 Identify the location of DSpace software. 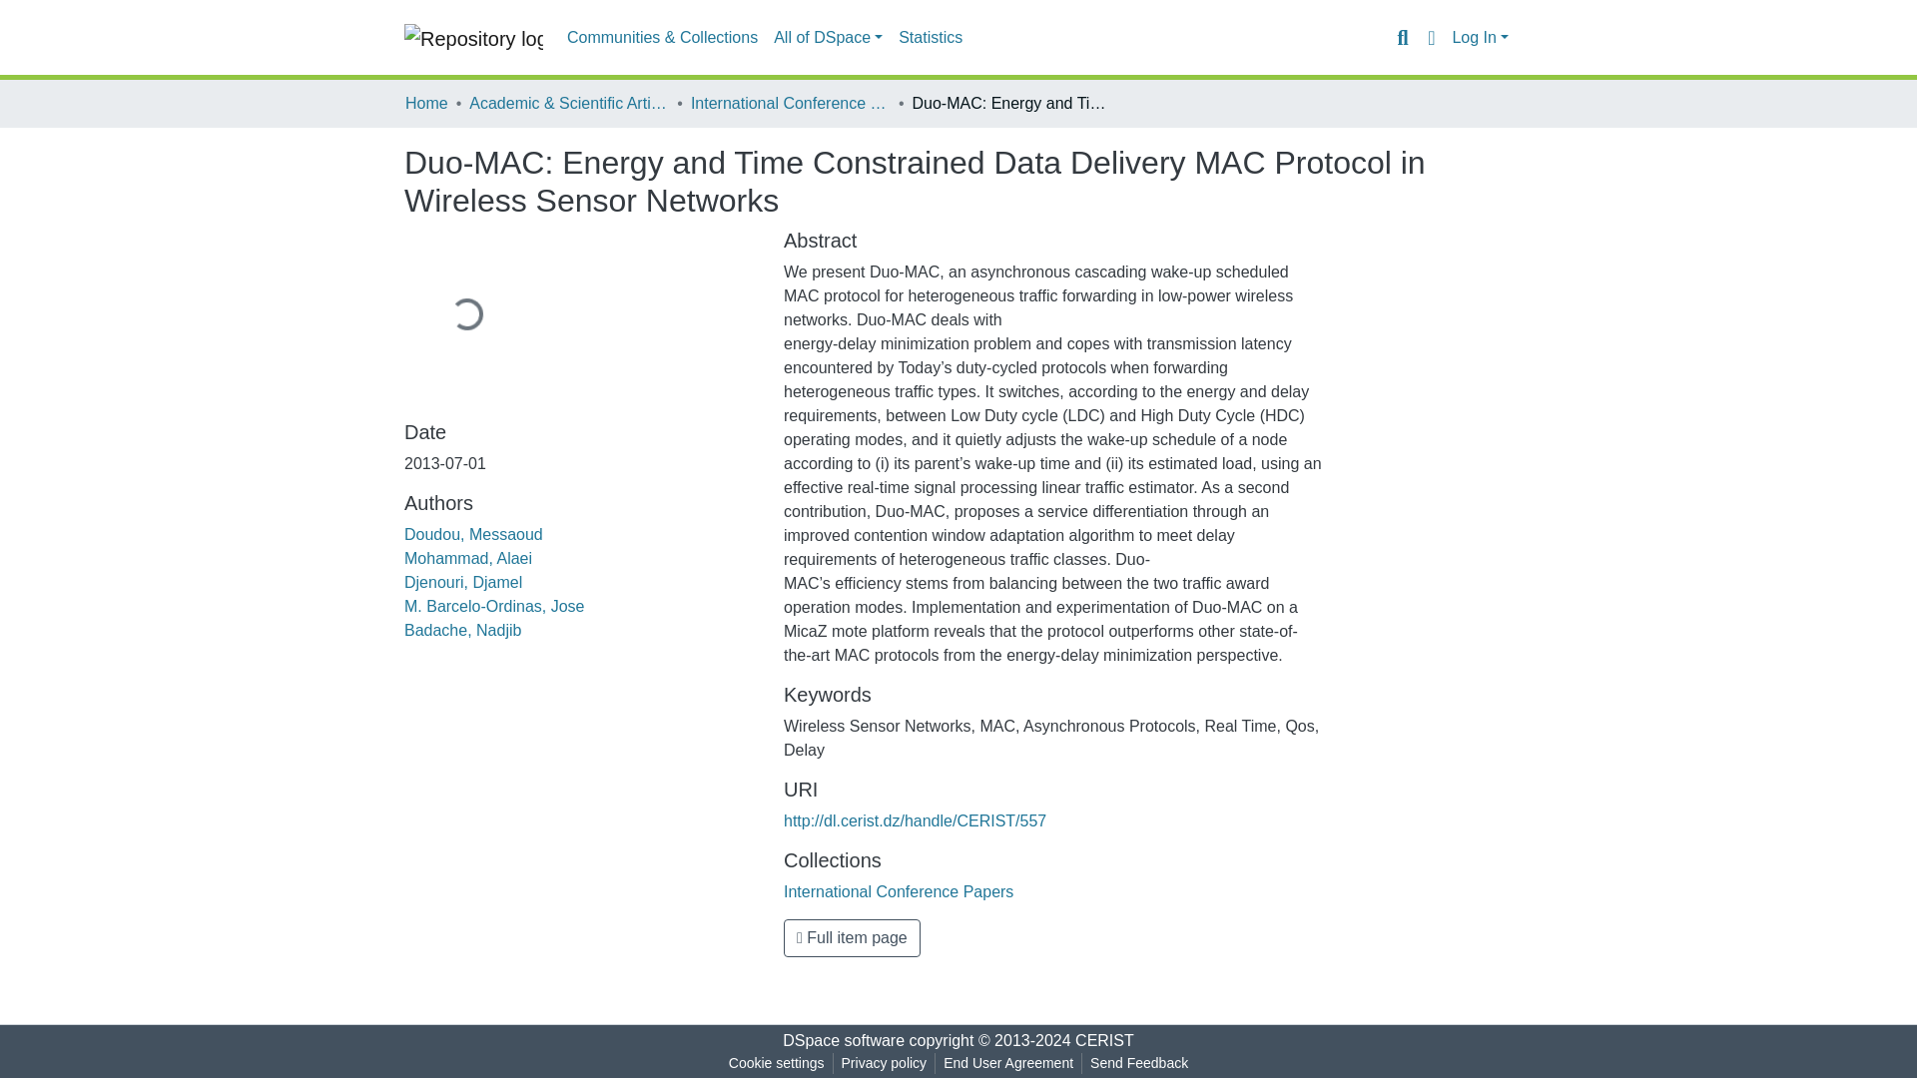
(843, 1040).